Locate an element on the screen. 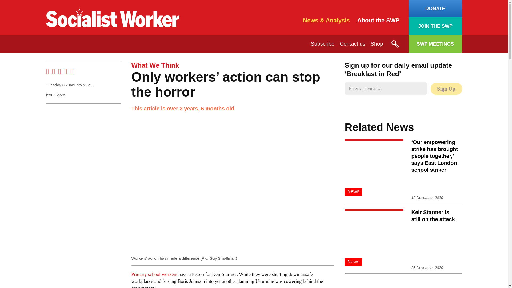 This screenshot has width=512, height=288. JOIN THE SWP is located at coordinates (435, 26).